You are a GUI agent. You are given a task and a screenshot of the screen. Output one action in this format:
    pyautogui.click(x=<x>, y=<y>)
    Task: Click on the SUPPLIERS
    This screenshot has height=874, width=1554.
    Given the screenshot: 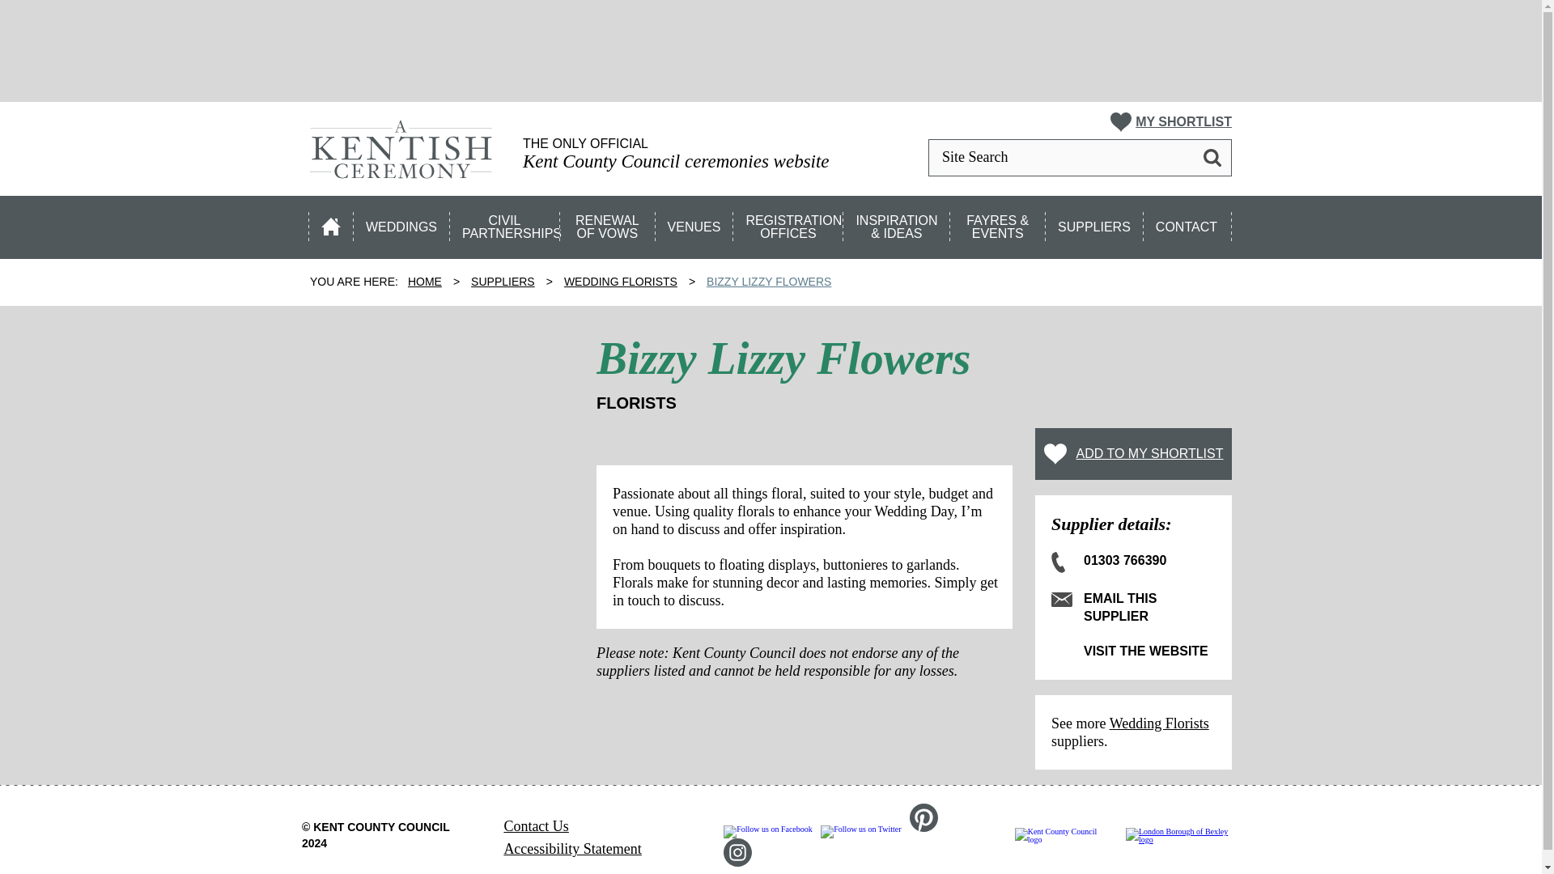 What is the action you would take?
    pyautogui.click(x=1094, y=223)
    